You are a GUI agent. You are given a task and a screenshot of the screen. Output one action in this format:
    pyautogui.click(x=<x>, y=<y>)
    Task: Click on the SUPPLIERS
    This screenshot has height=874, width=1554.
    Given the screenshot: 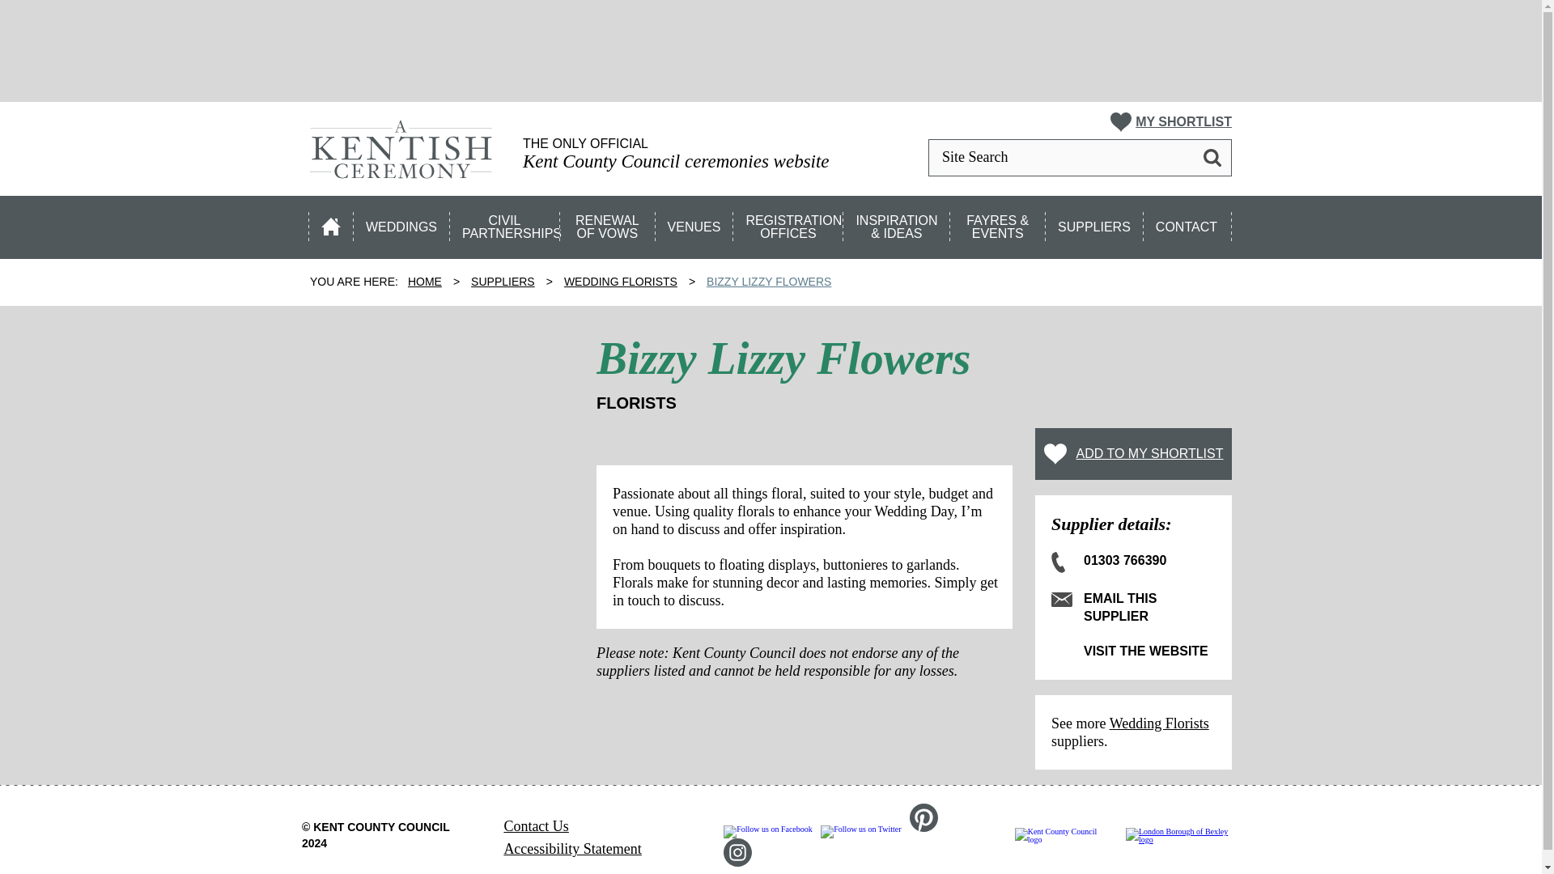 What is the action you would take?
    pyautogui.click(x=1094, y=223)
    